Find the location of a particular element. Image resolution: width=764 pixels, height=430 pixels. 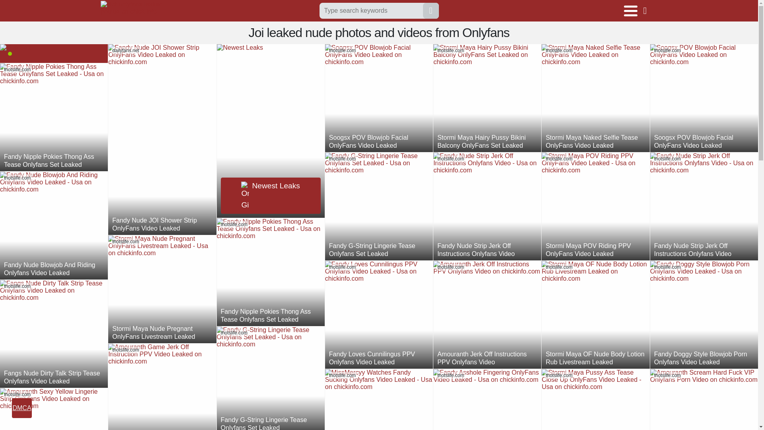

DARK MODE is located at coordinates (648, 10).